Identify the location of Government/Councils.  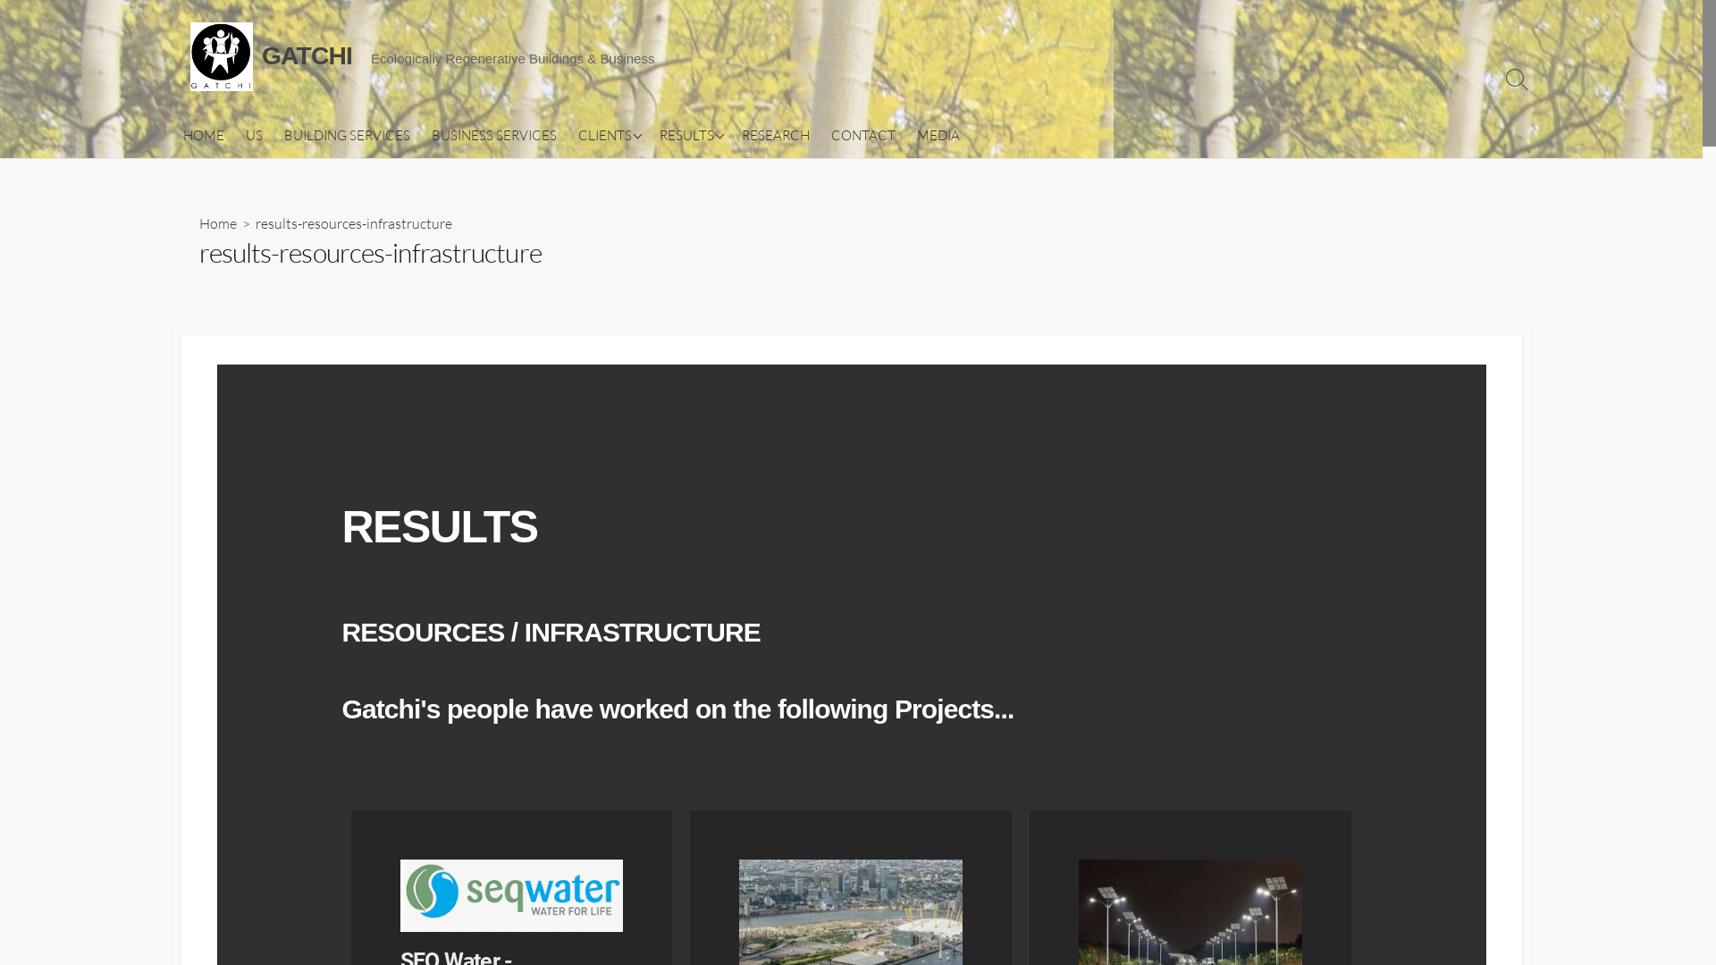
(738, 230).